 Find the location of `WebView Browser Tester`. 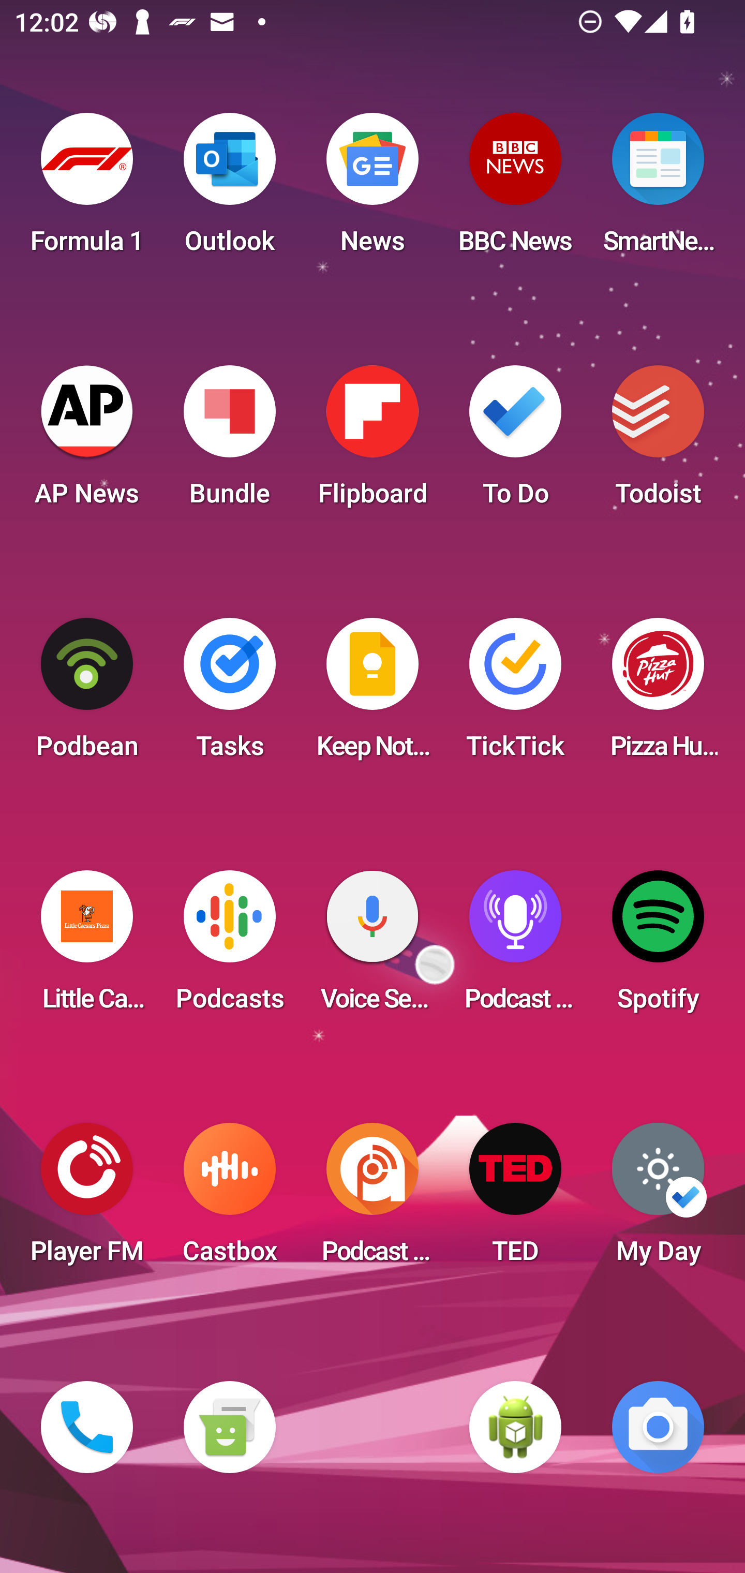

WebView Browser Tester is located at coordinates (515, 1427).